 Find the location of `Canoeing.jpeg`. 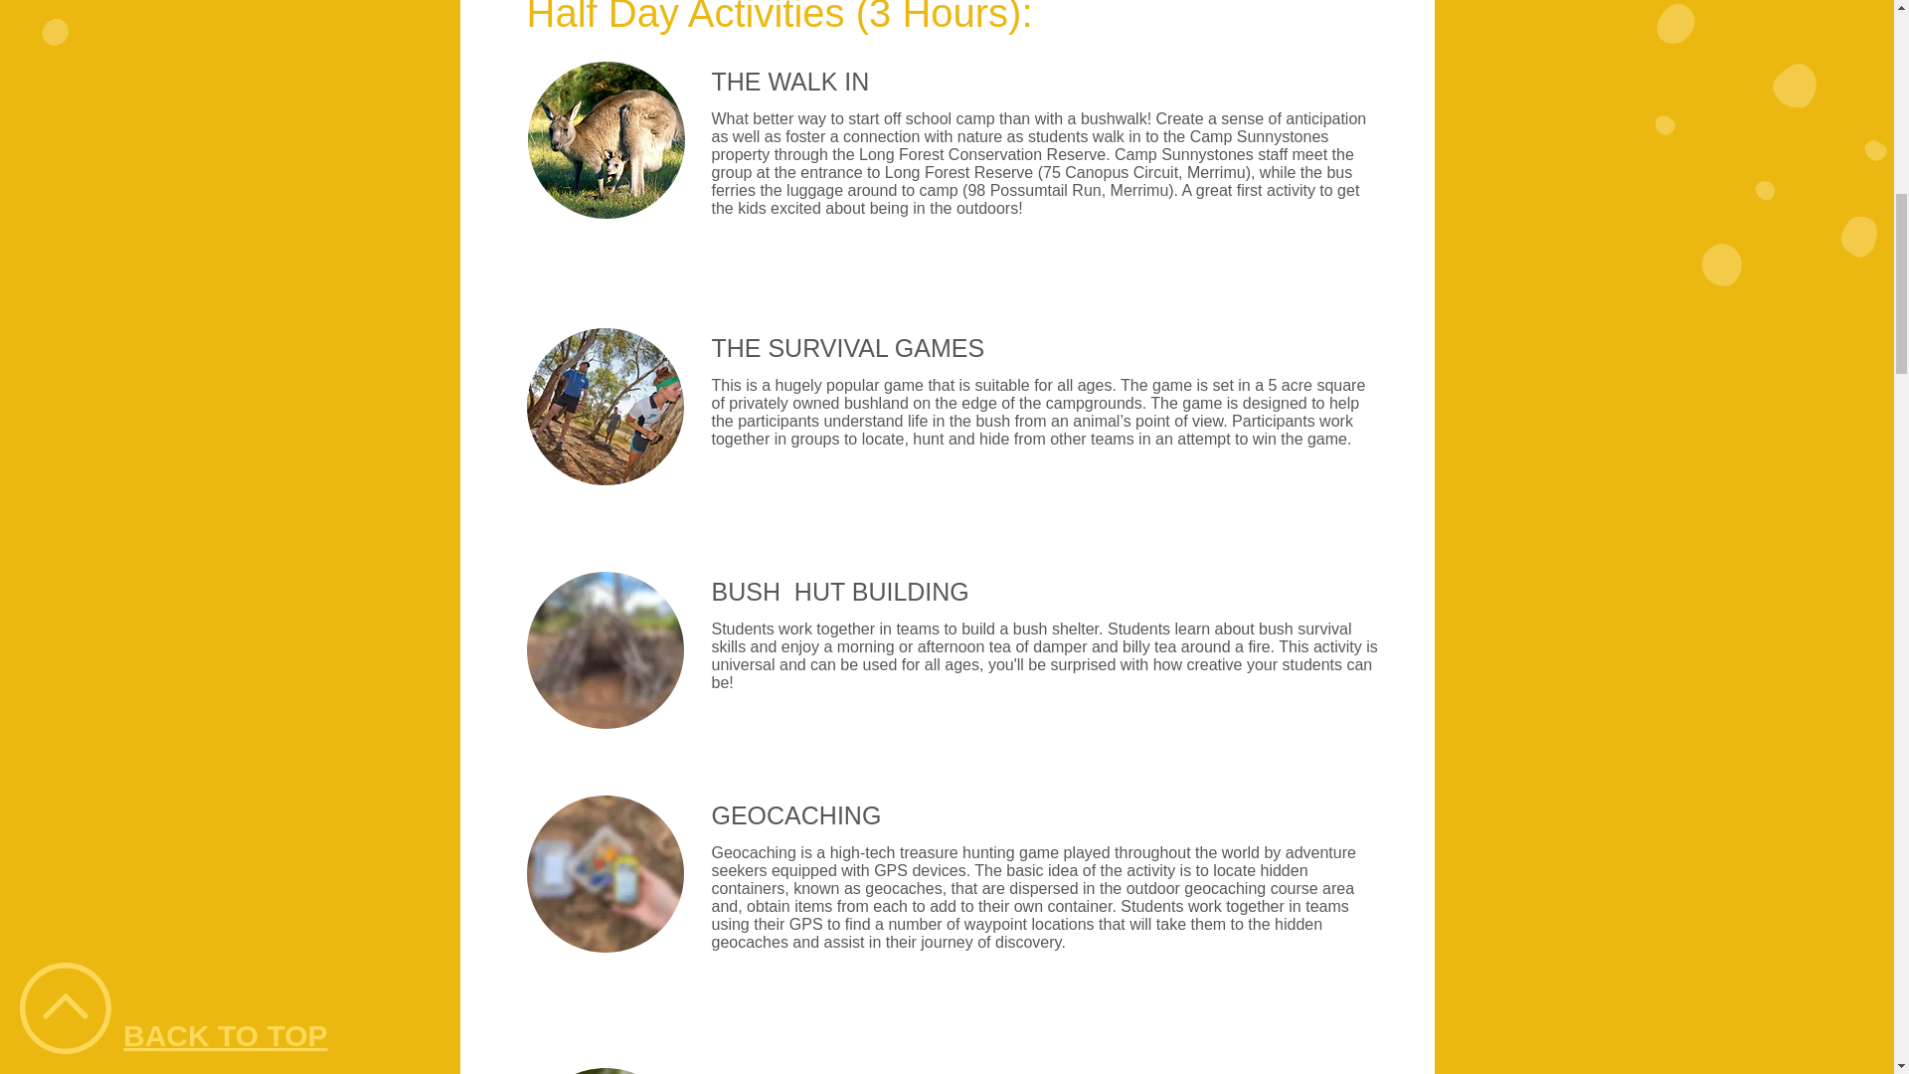

Canoeing.jpeg is located at coordinates (605, 873).